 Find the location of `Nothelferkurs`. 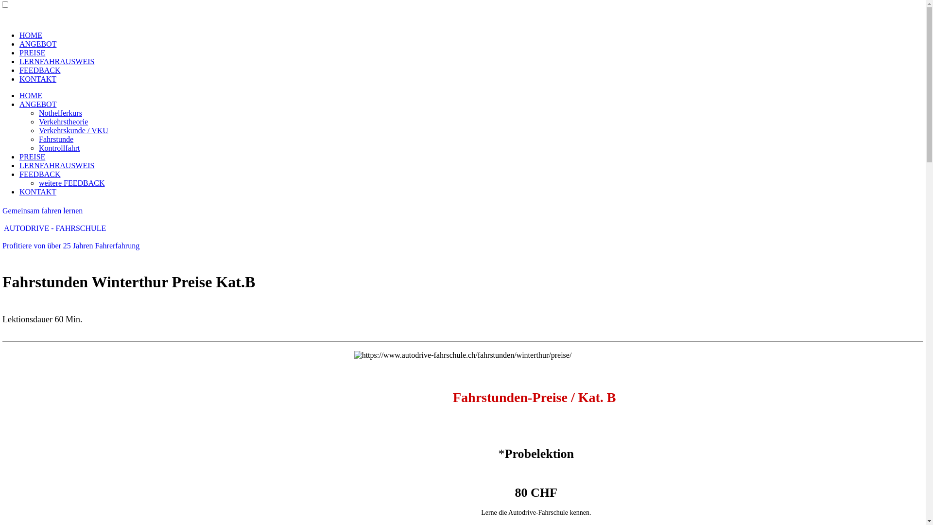

Nothelferkurs is located at coordinates (60, 113).